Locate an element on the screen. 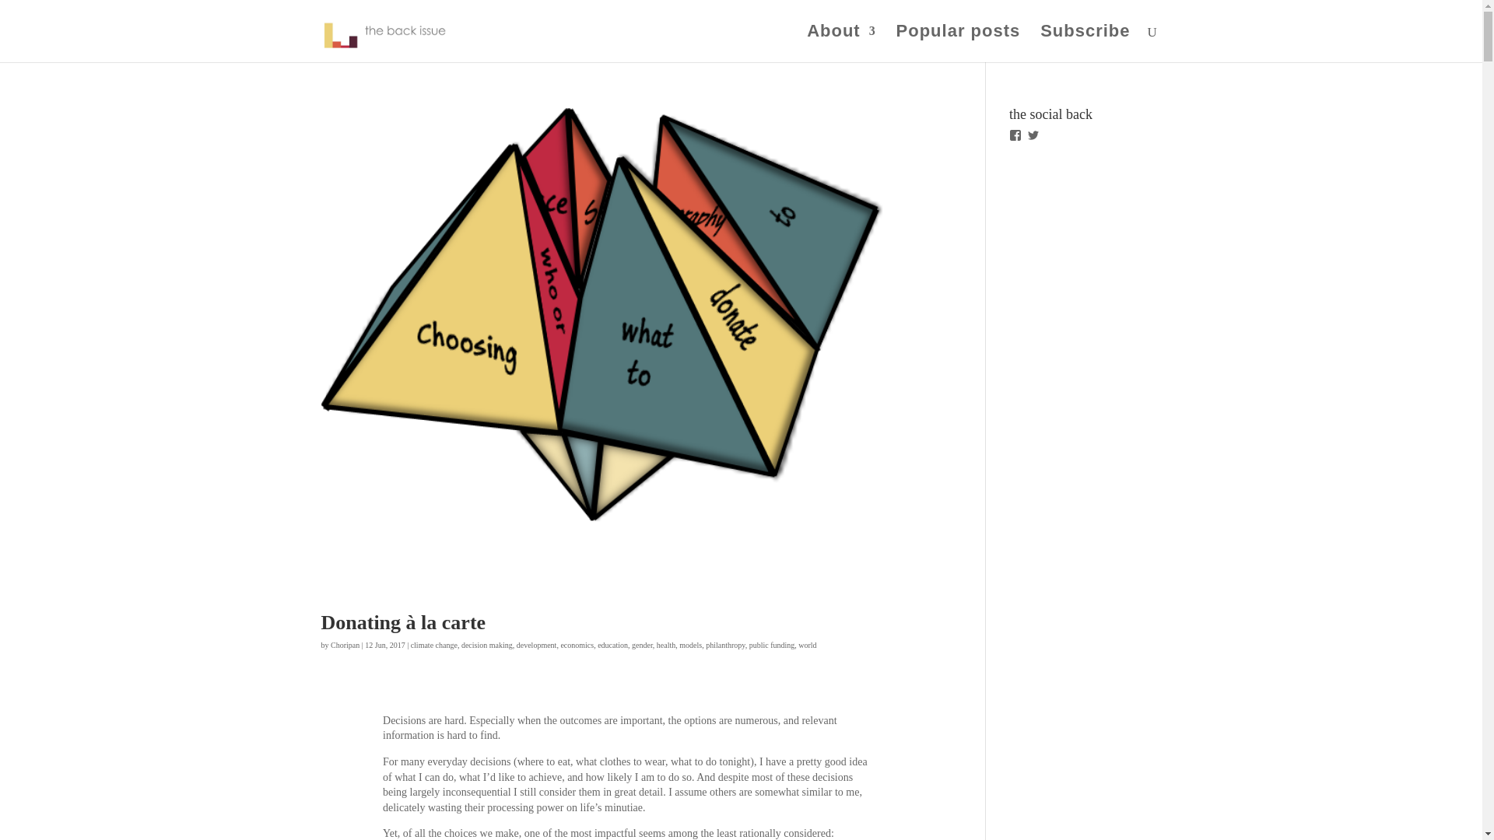 The height and width of the screenshot is (840, 1494). About is located at coordinates (840, 44).